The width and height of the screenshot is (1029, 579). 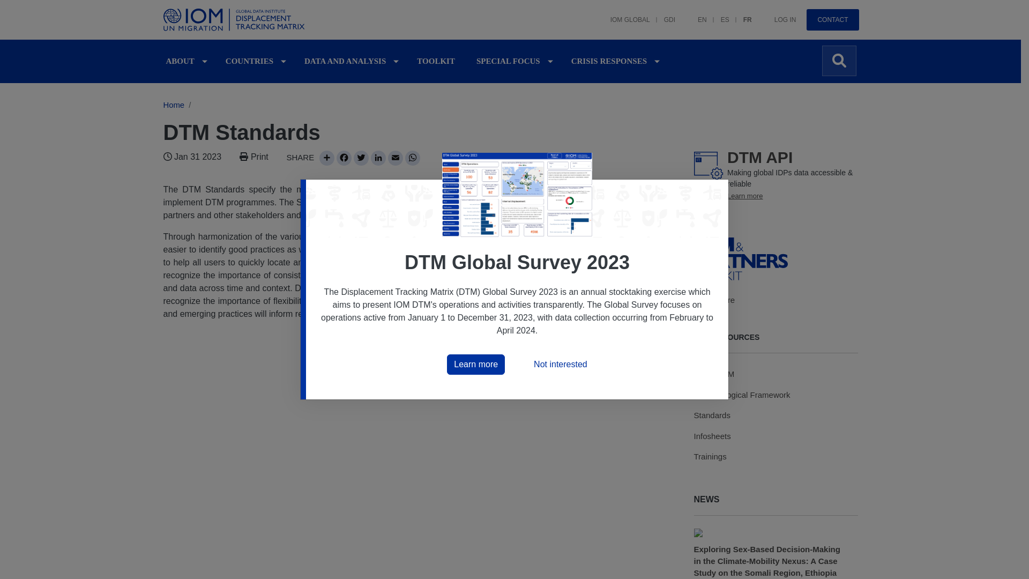 What do you see at coordinates (180, 61) in the screenshot?
I see `ABOUT` at bounding box center [180, 61].